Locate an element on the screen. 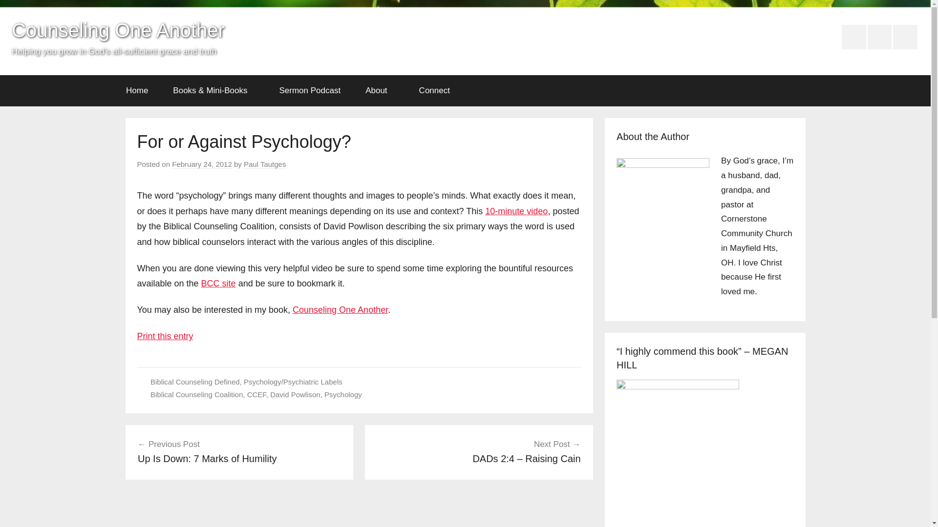 This screenshot has width=938, height=527. Connect is located at coordinates (438, 91).